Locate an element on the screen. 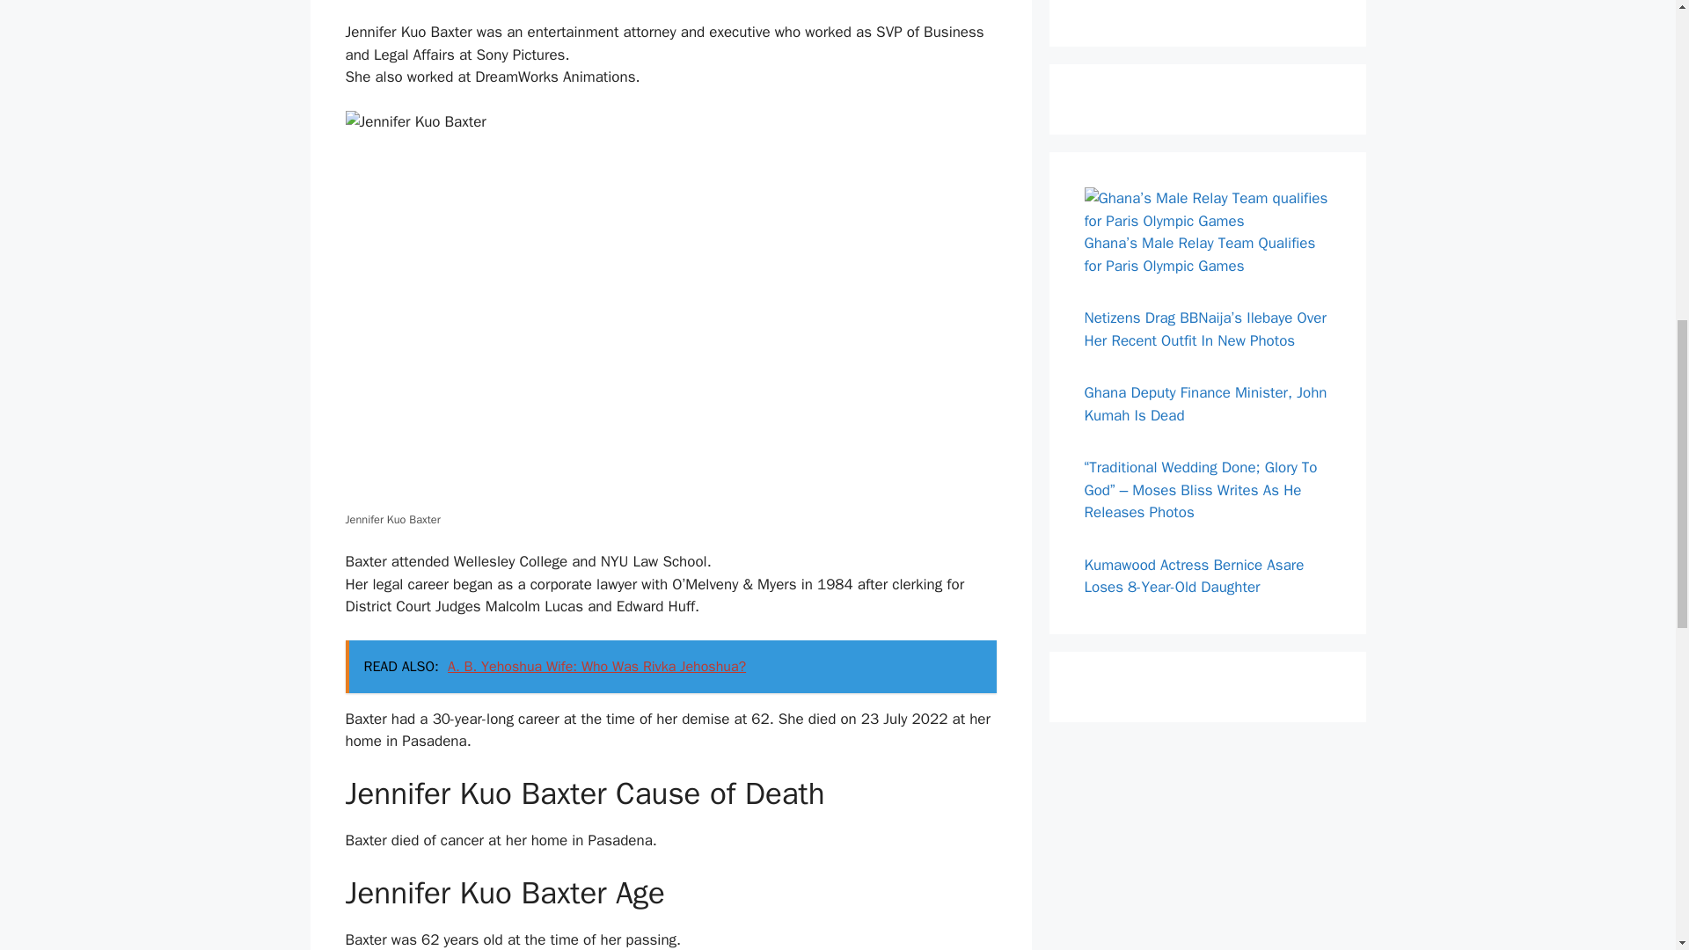 Image resolution: width=1689 pixels, height=950 pixels. READ ALSO:  A. B. Yehoshua Wife: Who Was Rivka Jehoshua? is located at coordinates (670, 667).